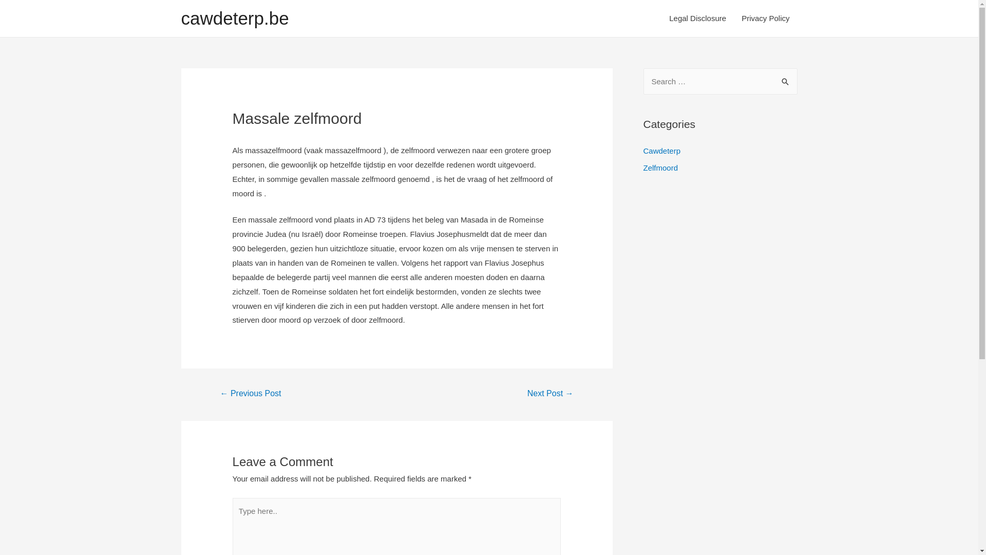  What do you see at coordinates (235, 18) in the screenshot?
I see `cawdeterp.be` at bounding box center [235, 18].